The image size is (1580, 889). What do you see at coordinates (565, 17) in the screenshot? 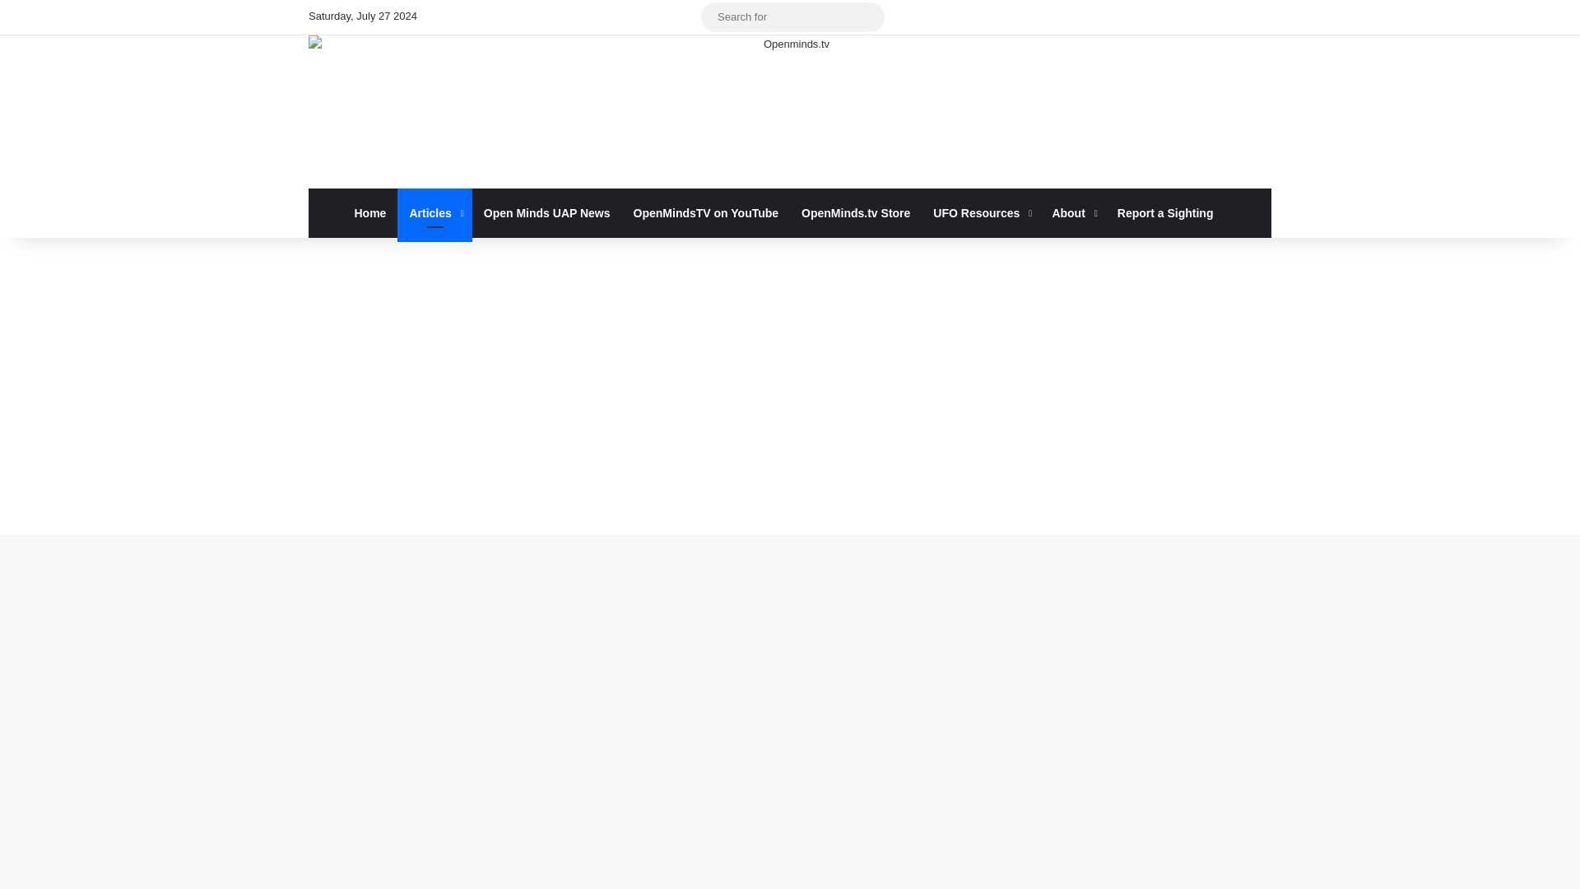
I see `Spotify` at bounding box center [565, 17].